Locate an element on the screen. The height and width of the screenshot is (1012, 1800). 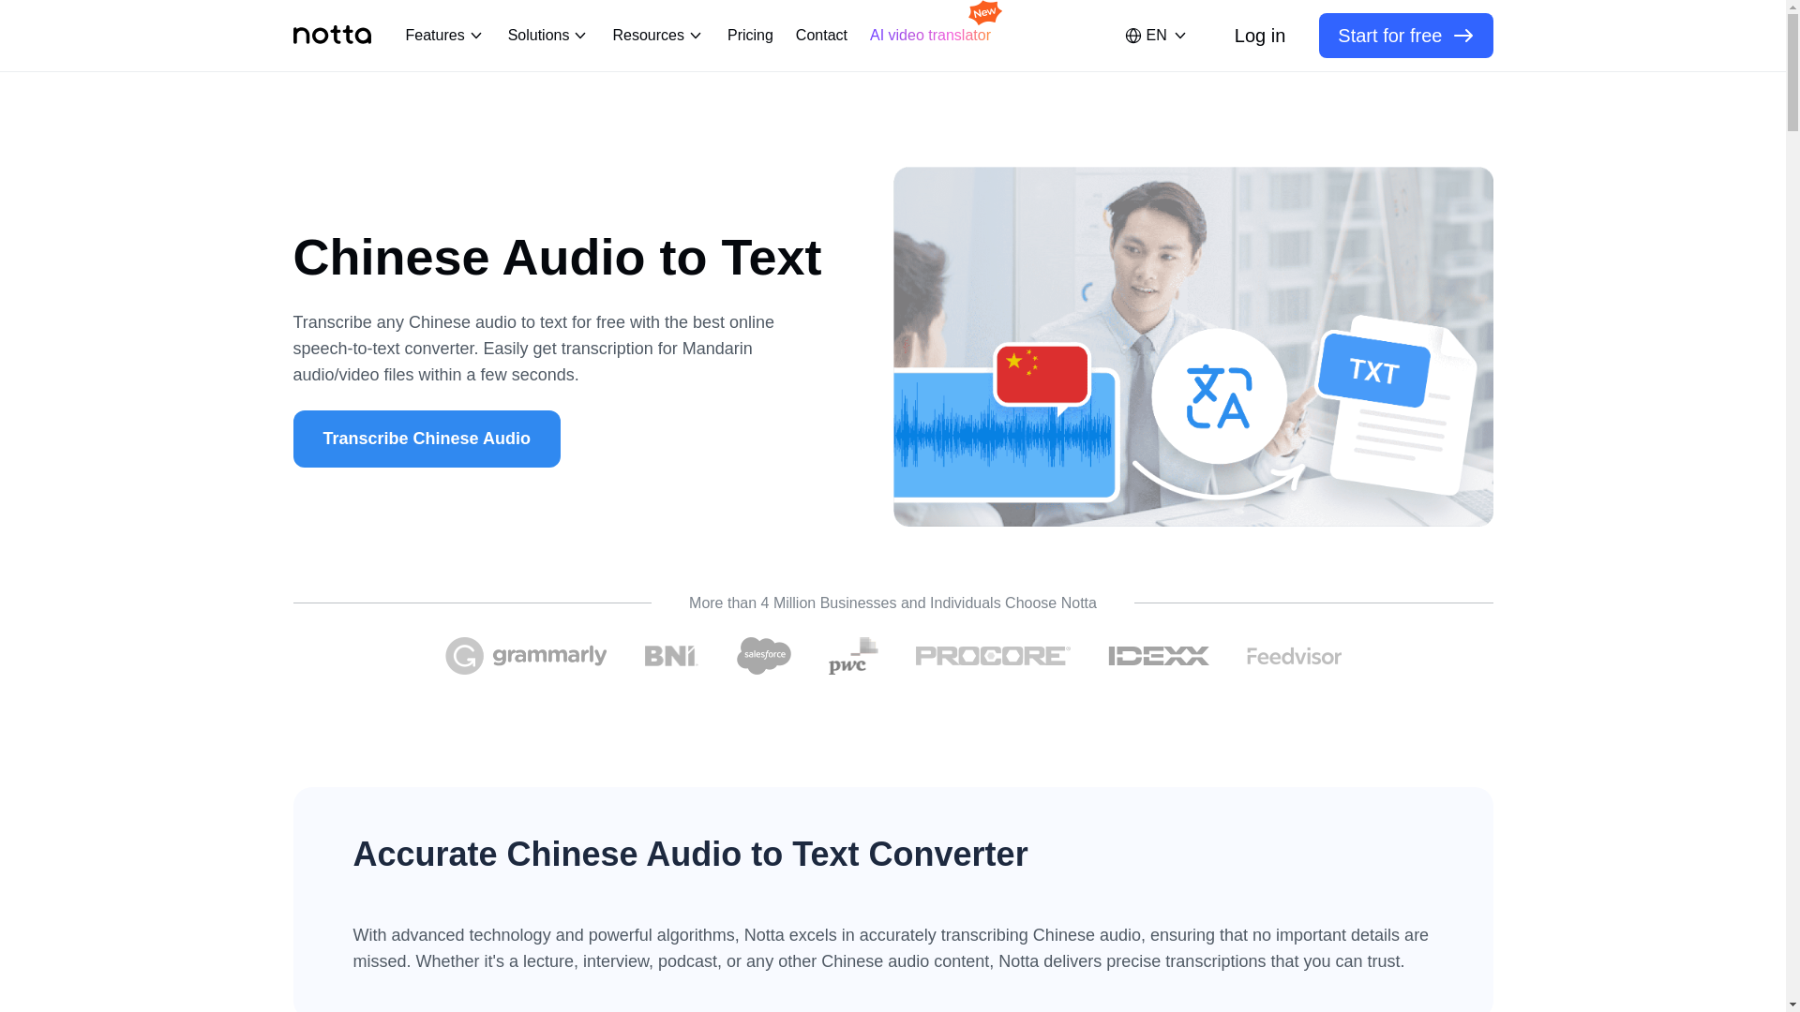
EN is located at coordinates (1156, 36).